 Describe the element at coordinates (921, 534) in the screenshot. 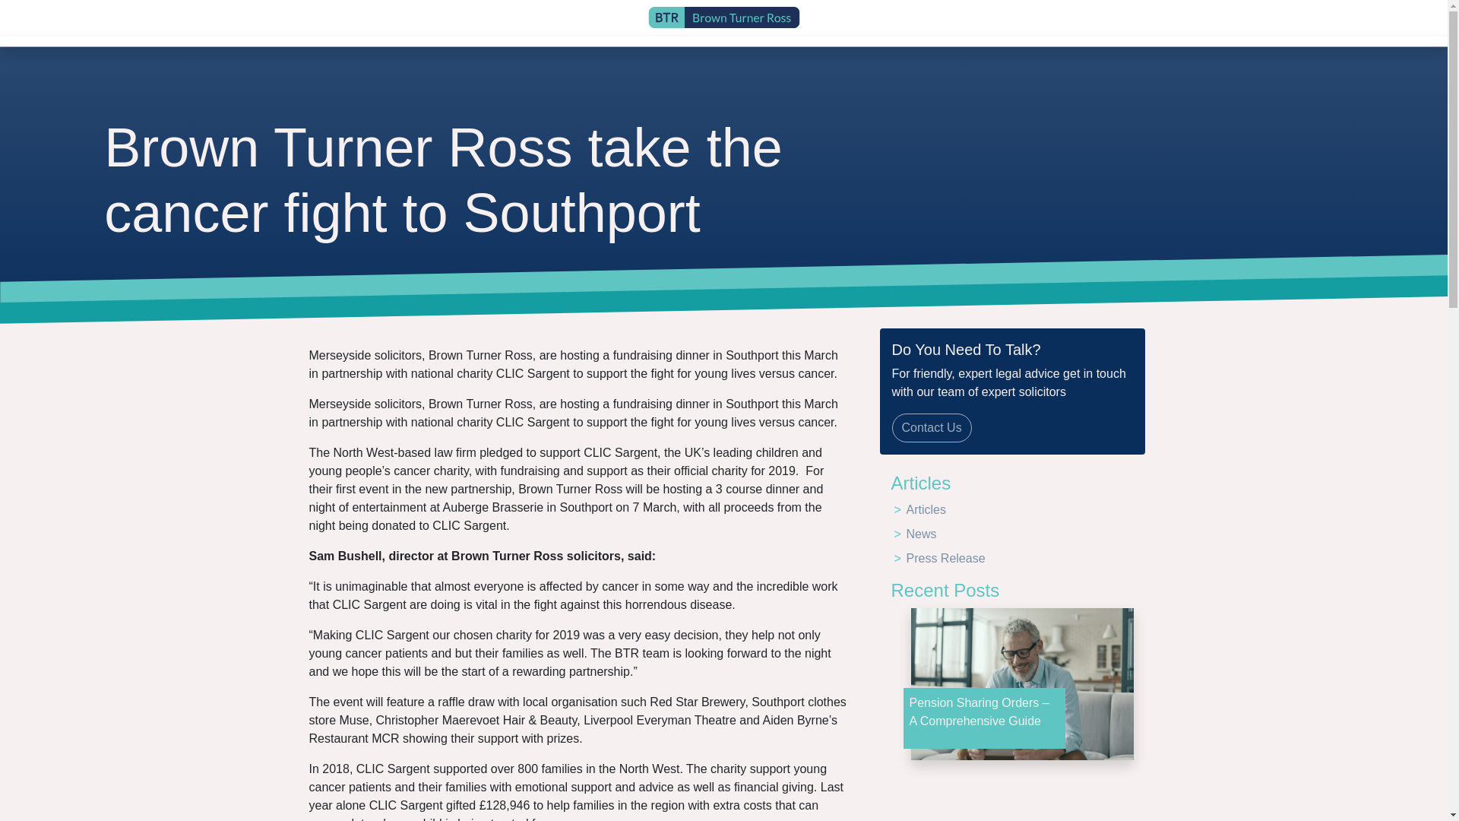

I see `News` at that location.